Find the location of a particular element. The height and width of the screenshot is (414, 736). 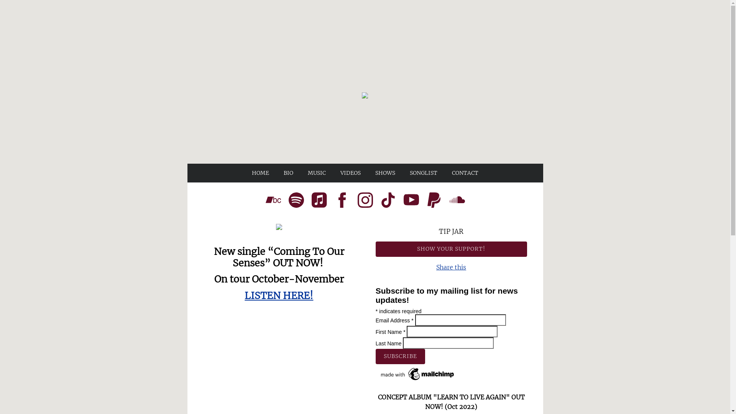

LISTEN HERE! is located at coordinates (279, 296).